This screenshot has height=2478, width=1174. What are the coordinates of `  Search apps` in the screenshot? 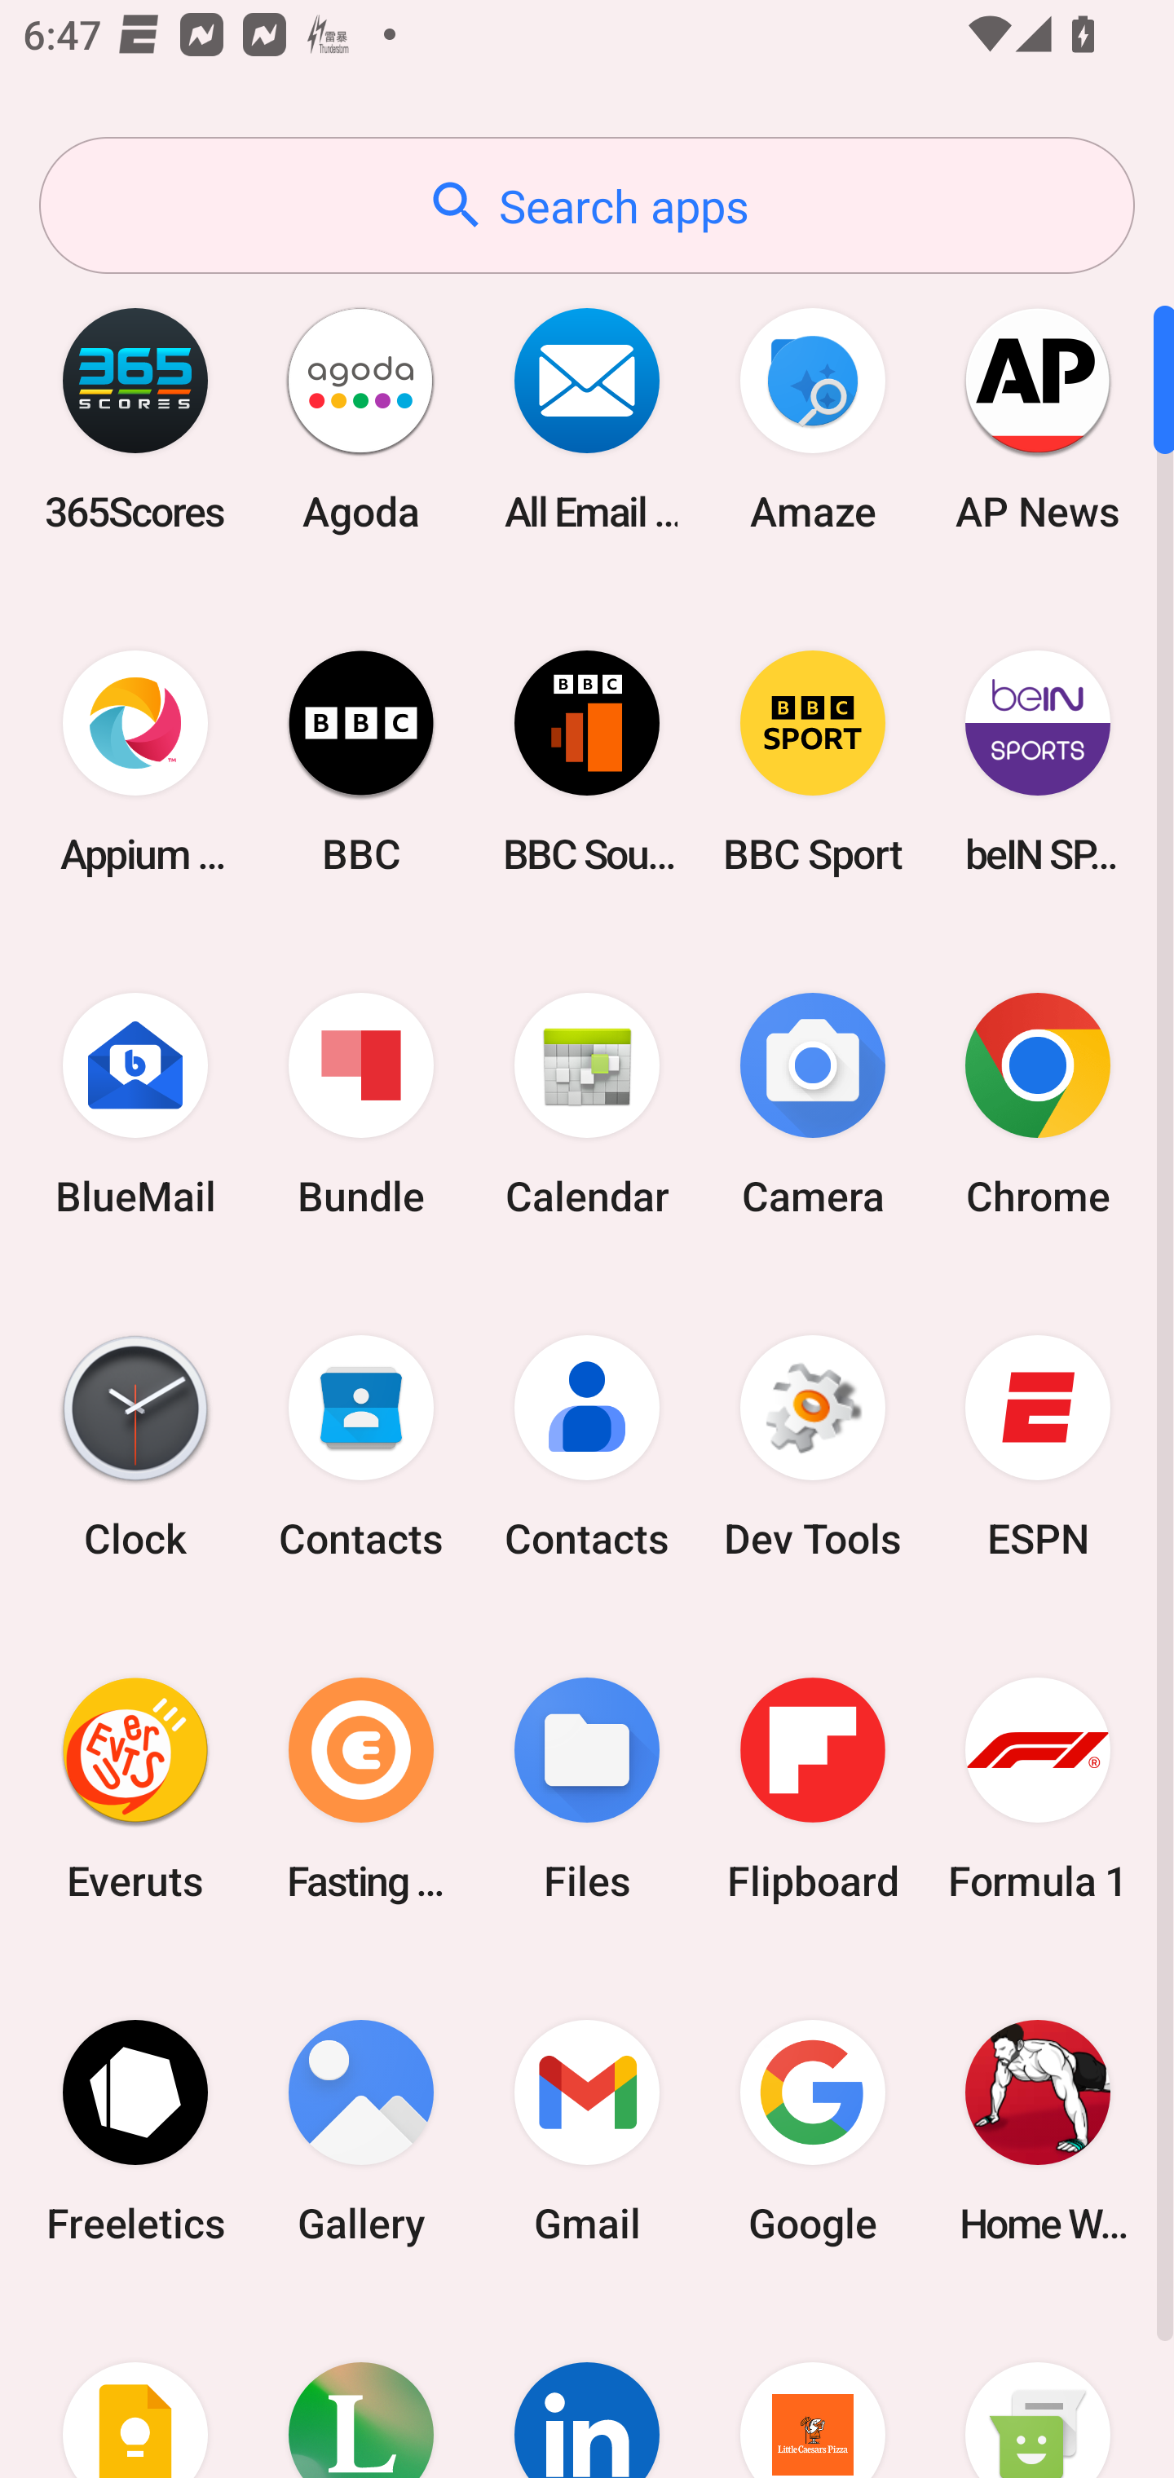 It's located at (587, 205).